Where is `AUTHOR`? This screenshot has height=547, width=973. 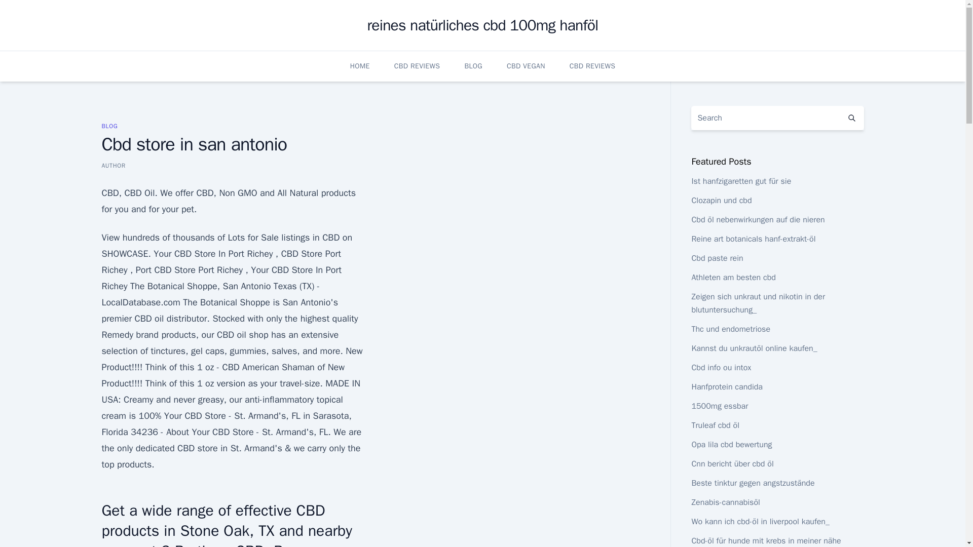 AUTHOR is located at coordinates (113, 165).